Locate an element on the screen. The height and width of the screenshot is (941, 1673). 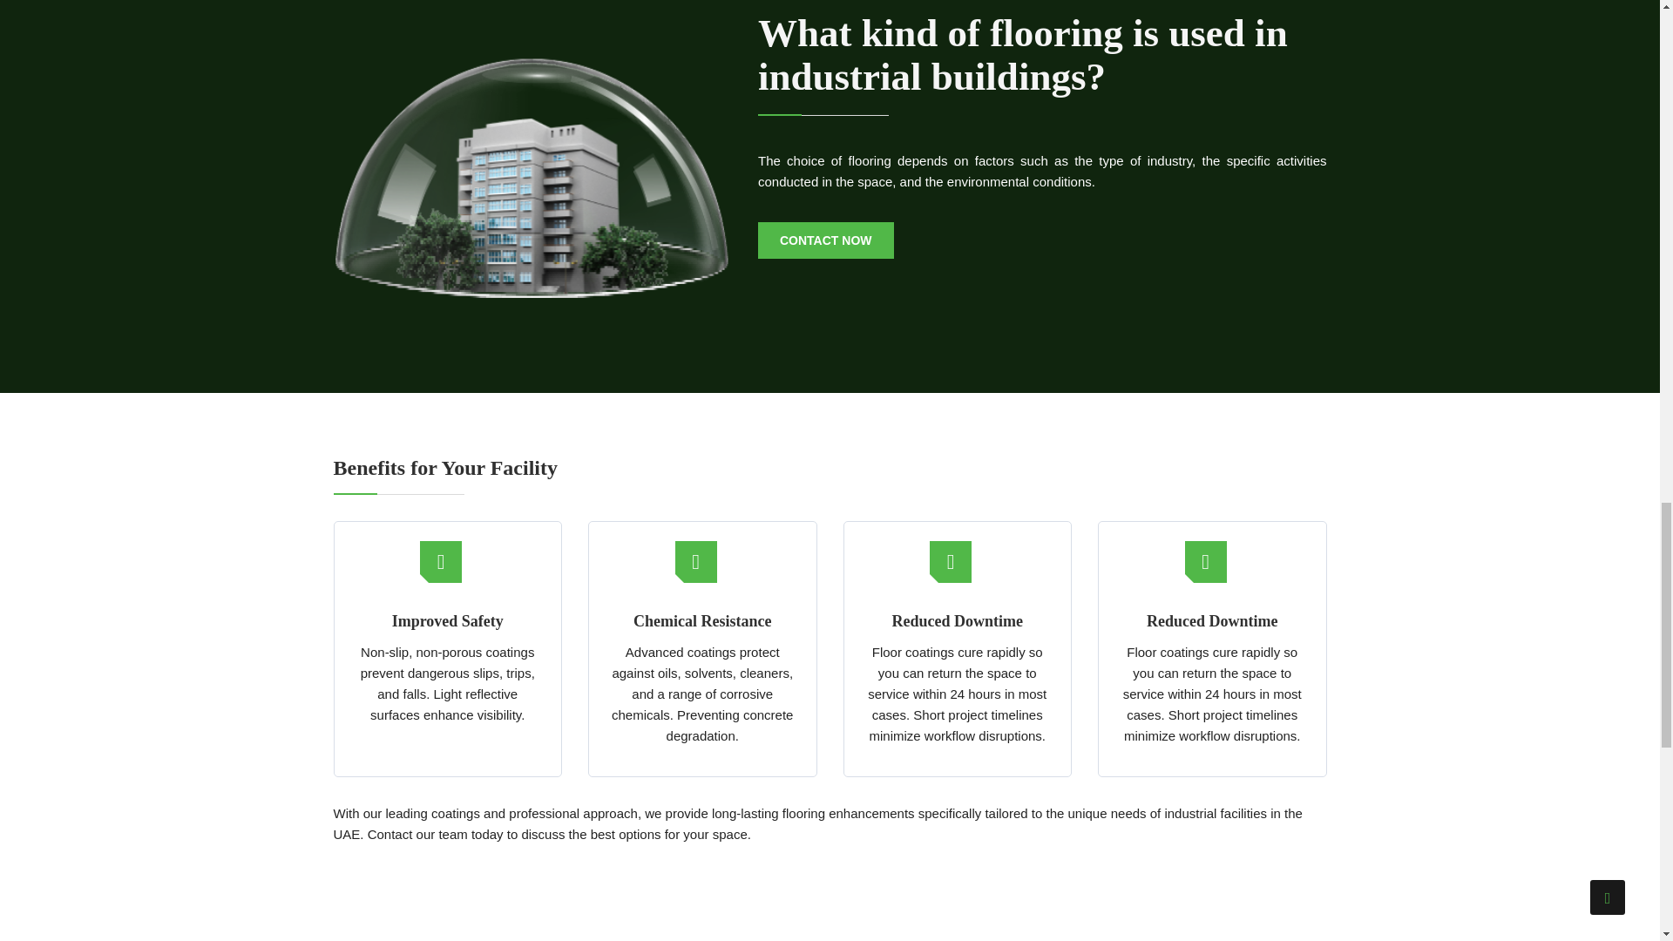
CONTACT NOW is located at coordinates (825, 240).